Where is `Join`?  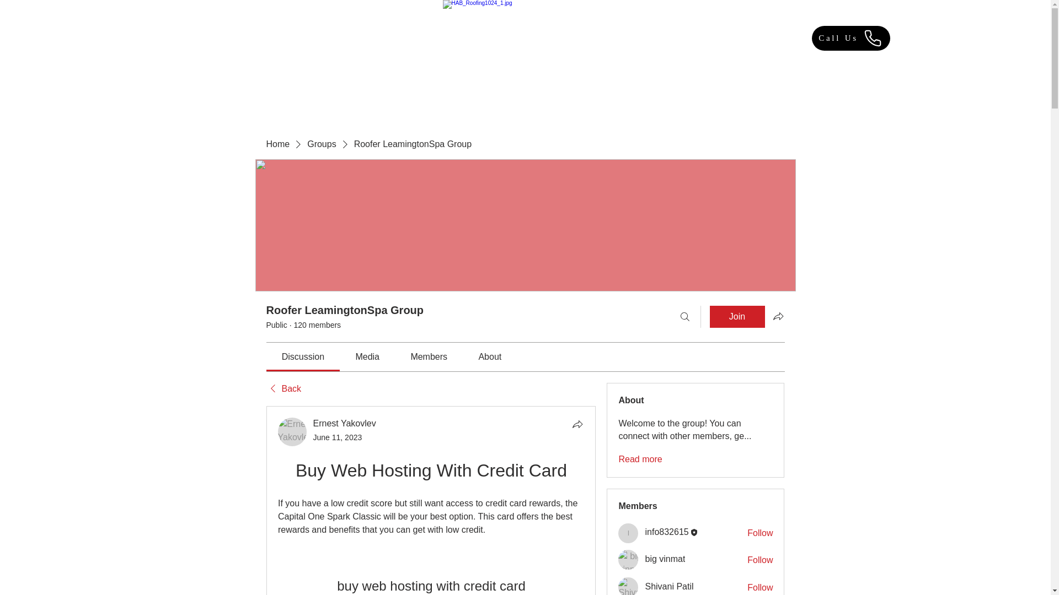
Join is located at coordinates (737, 317).